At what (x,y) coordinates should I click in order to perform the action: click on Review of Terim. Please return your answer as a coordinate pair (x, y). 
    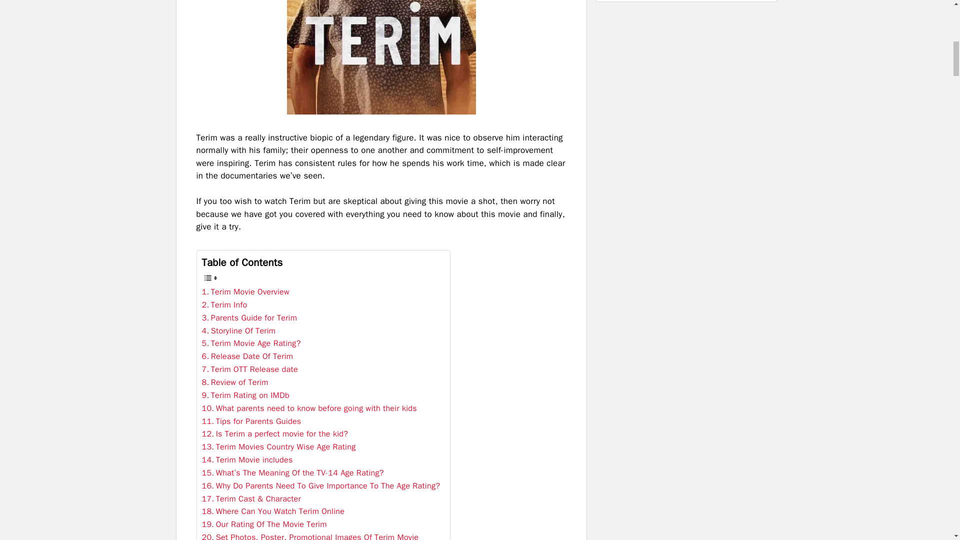
    Looking at the image, I should click on (235, 382).